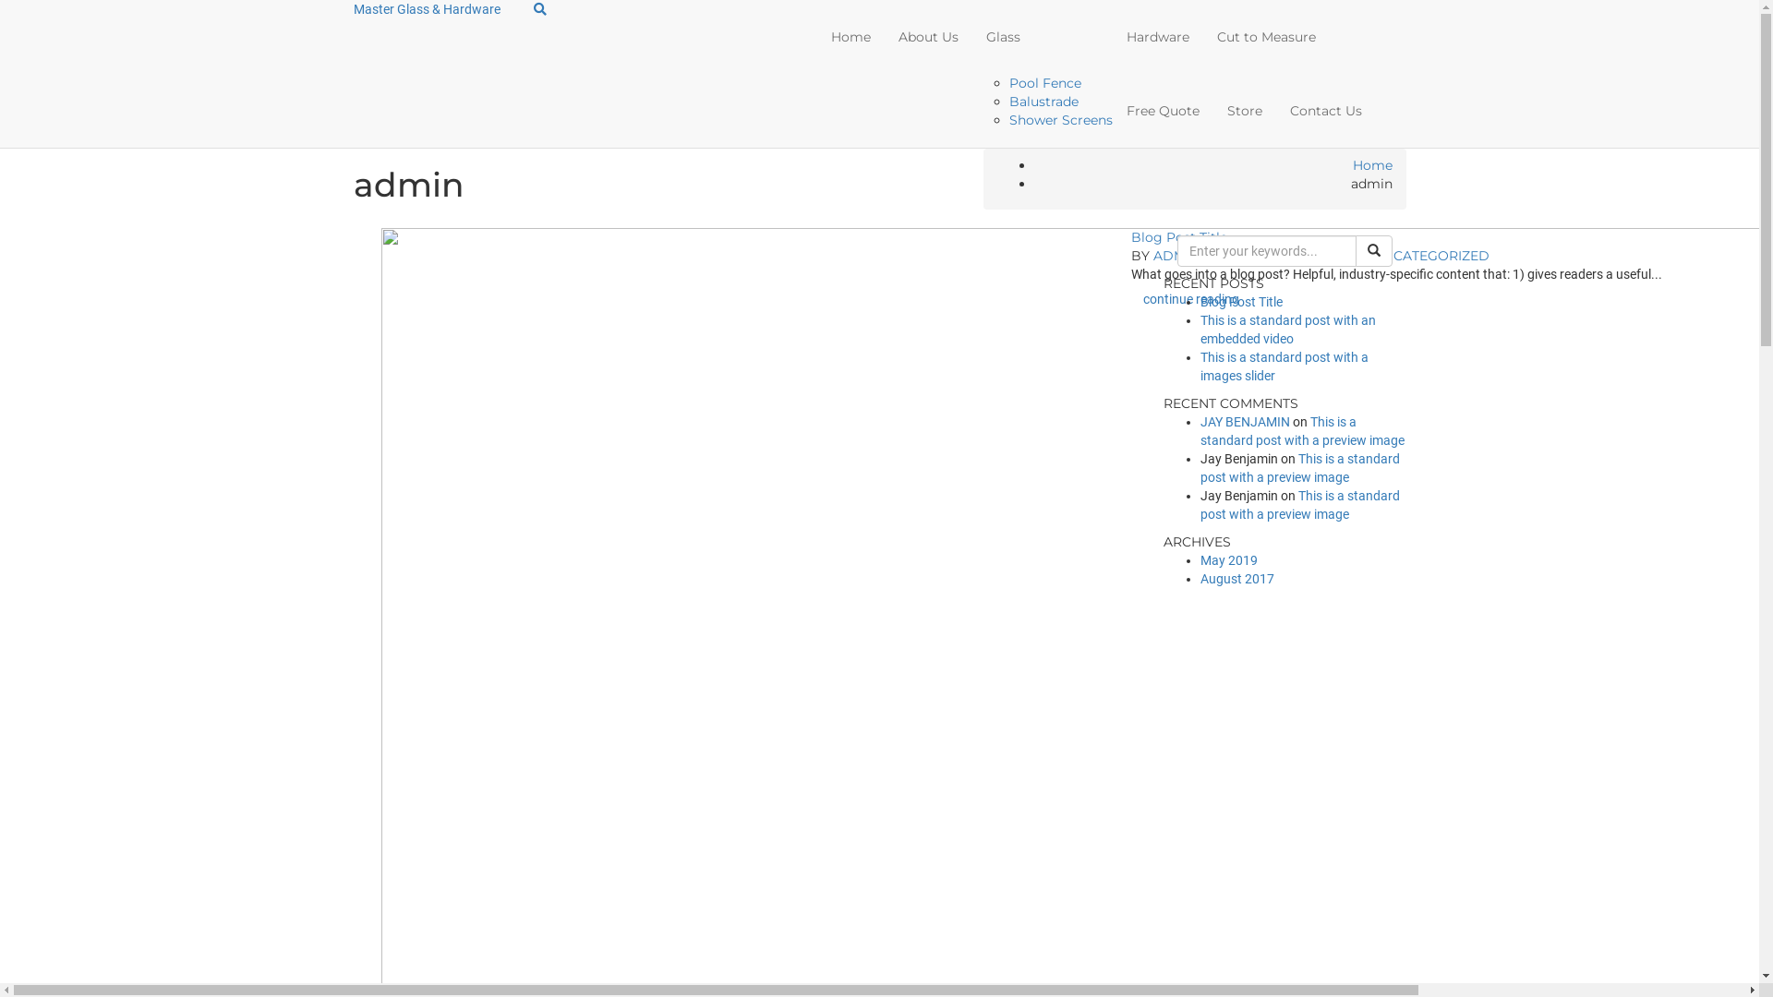 The image size is (1773, 997). I want to click on May 2019, so click(1229, 560).